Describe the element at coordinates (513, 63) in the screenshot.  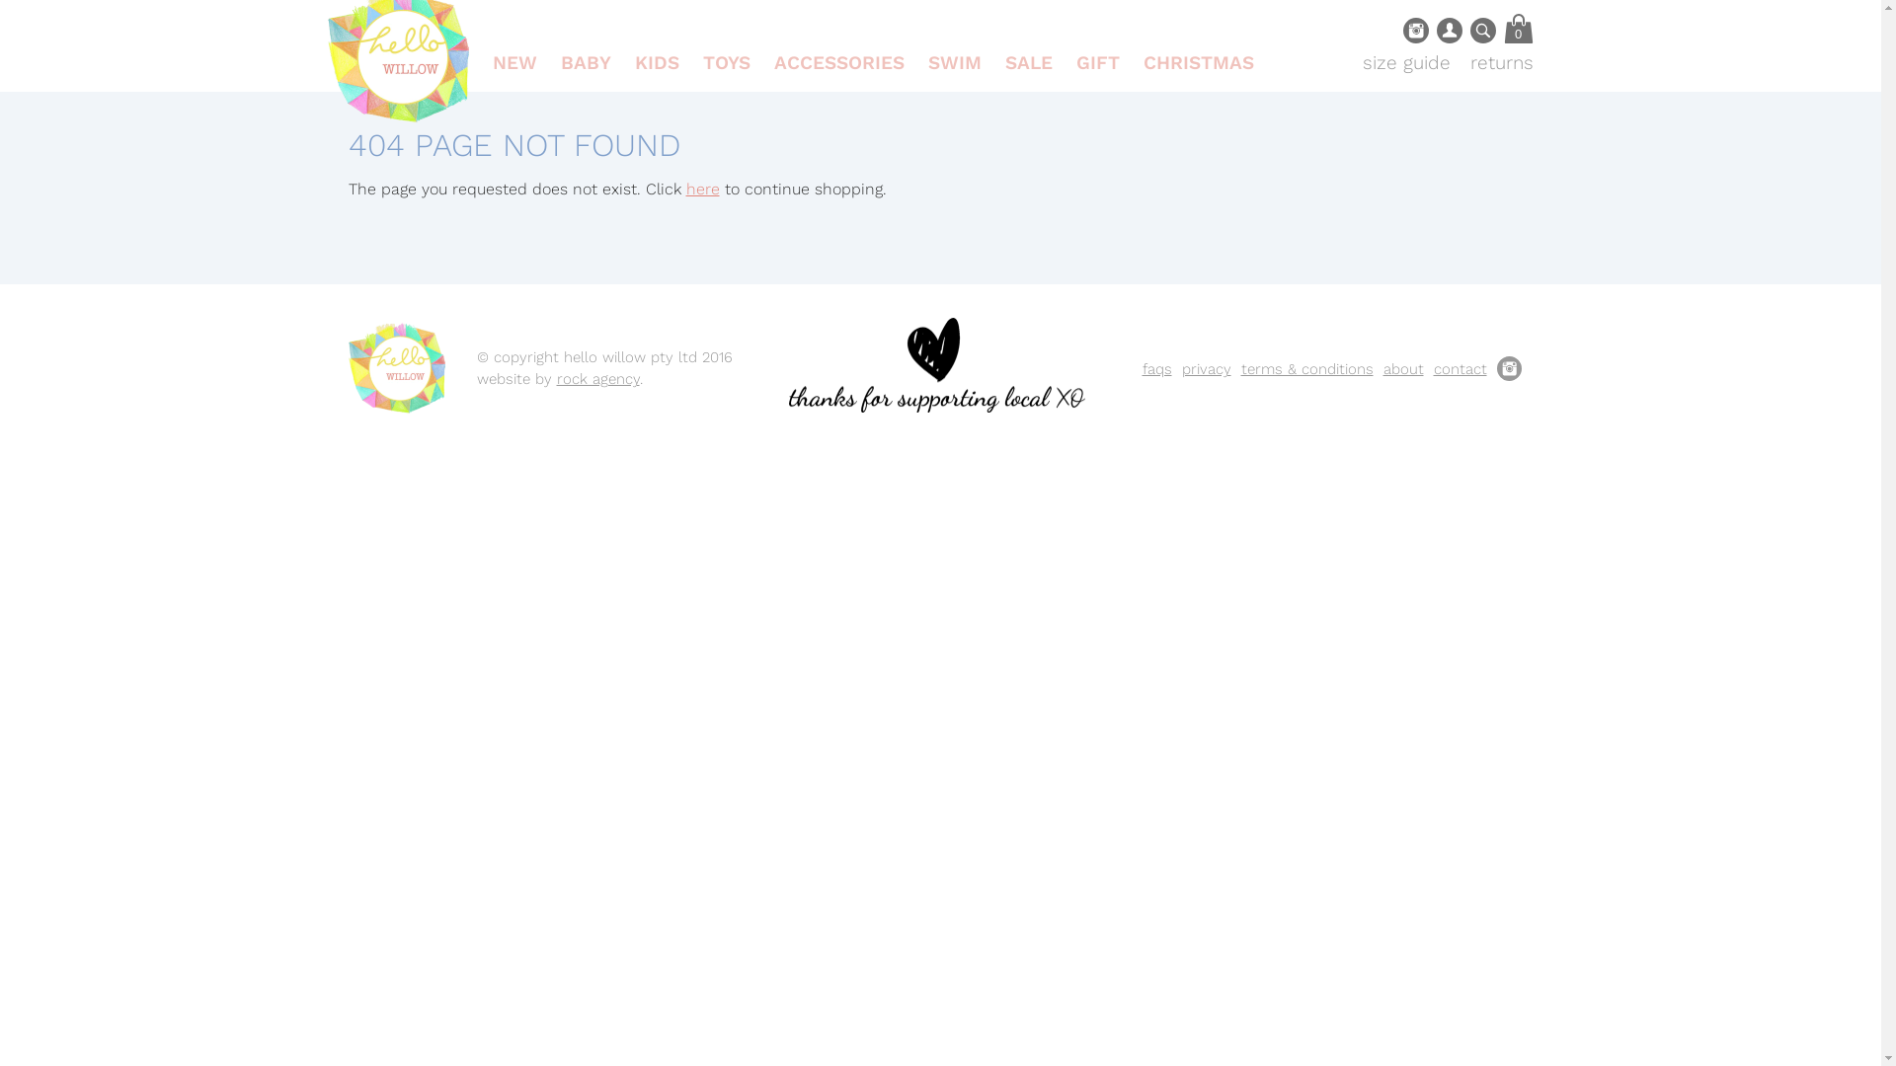
I see `NEW` at that location.